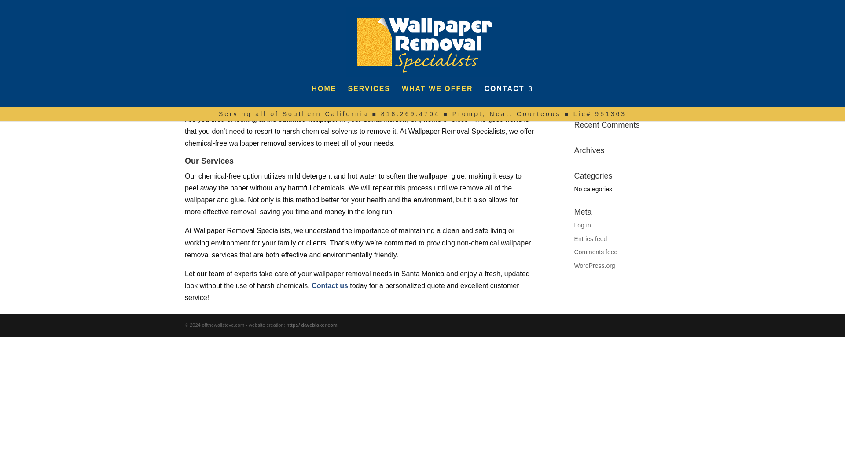 Image resolution: width=845 pixels, height=475 pixels. Describe the element at coordinates (583, 225) in the screenshot. I see `Log in` at that location.